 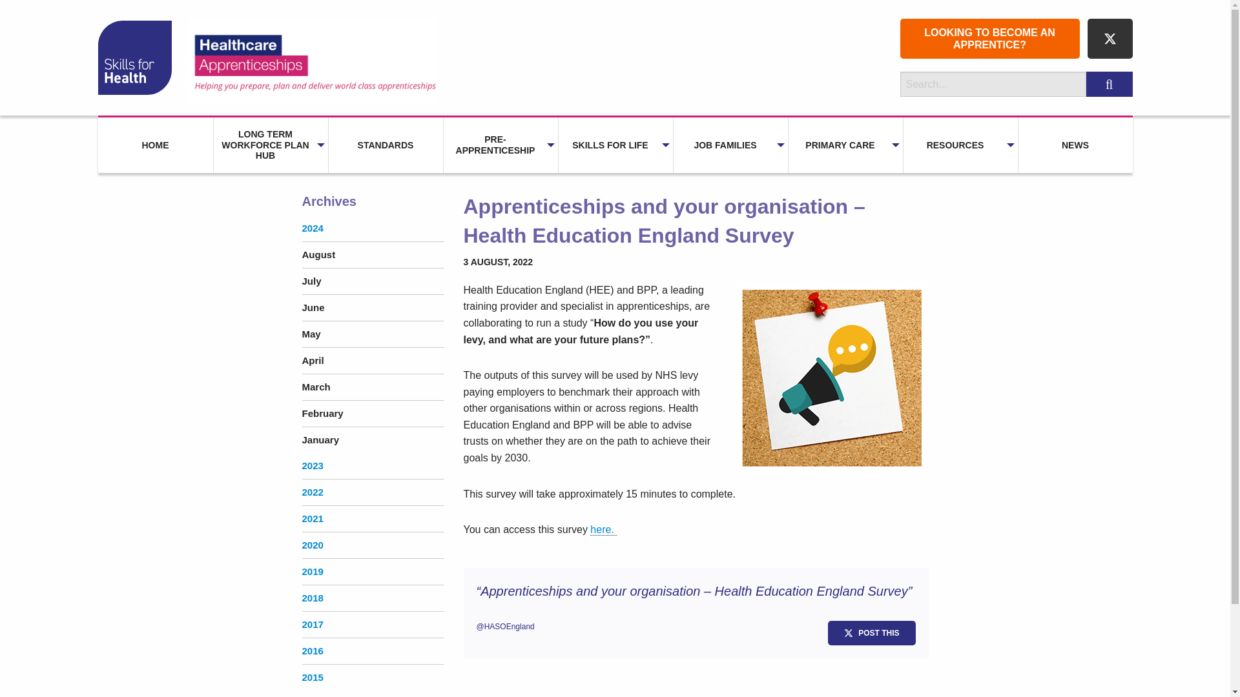 I want to click on LOOKING TO BECOME AN APPRENTICE?, so click(x=989, y=39).